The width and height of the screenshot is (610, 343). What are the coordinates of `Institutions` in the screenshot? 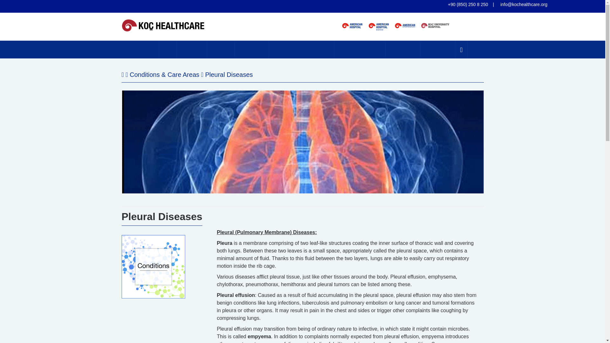 It's located at (252, 50).